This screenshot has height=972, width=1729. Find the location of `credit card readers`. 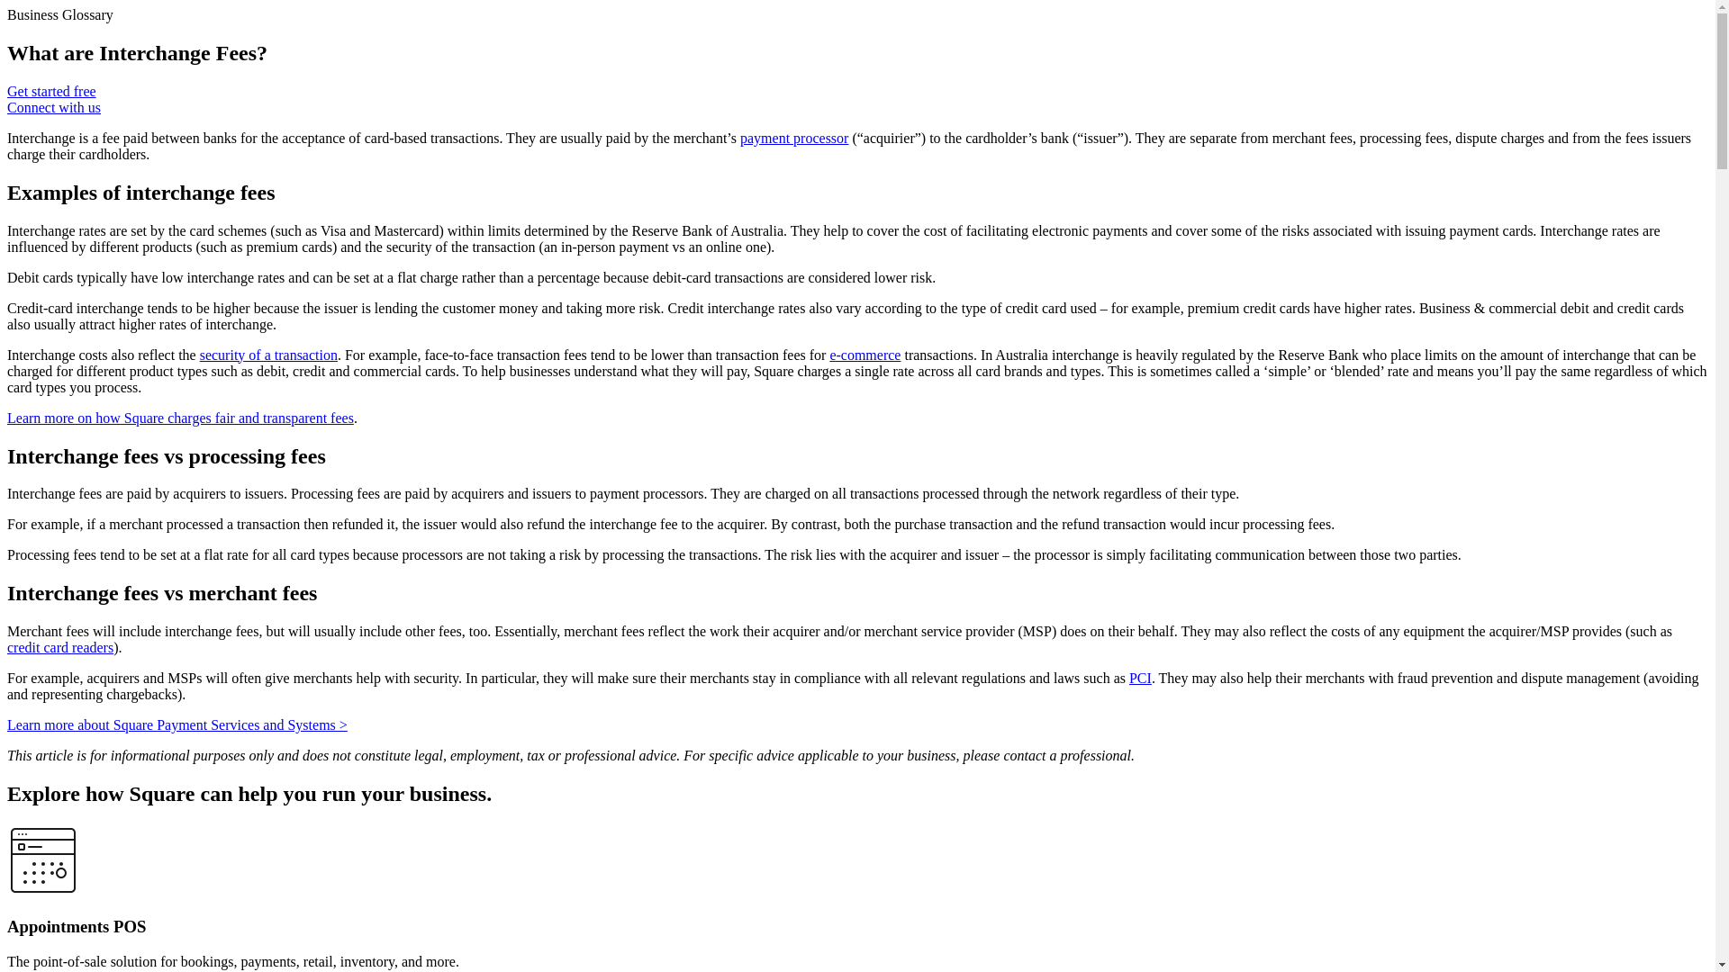

credit card readers is located at coordinates (59, 646).